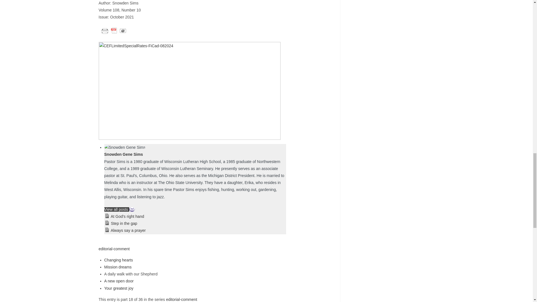  Describe the element at coordinates (189, 90) in the screenshot. I see `CEFLimitedSpecialRates-FiCad-082024` at that location.